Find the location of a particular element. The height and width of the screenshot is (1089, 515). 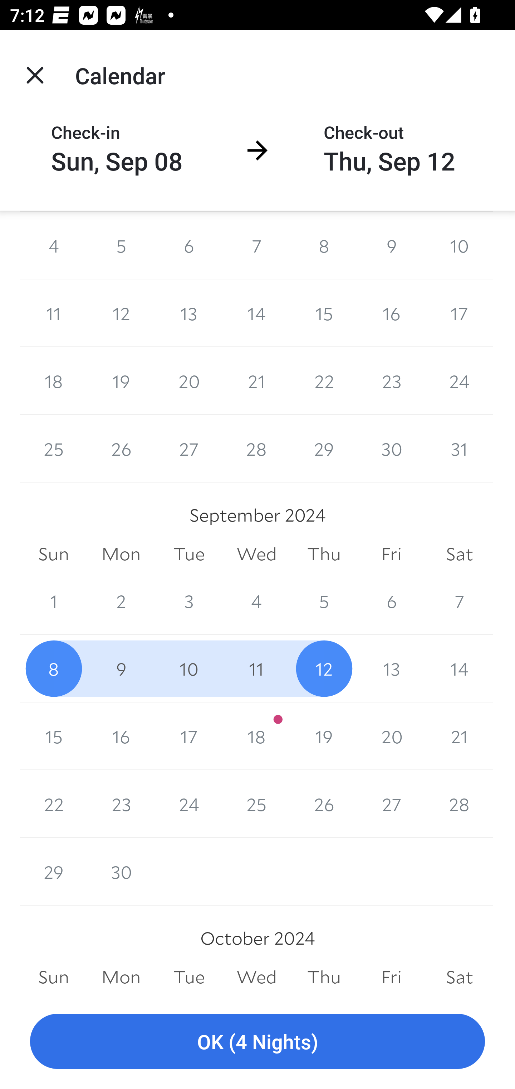

Tue is located at coordinates (189, 977).